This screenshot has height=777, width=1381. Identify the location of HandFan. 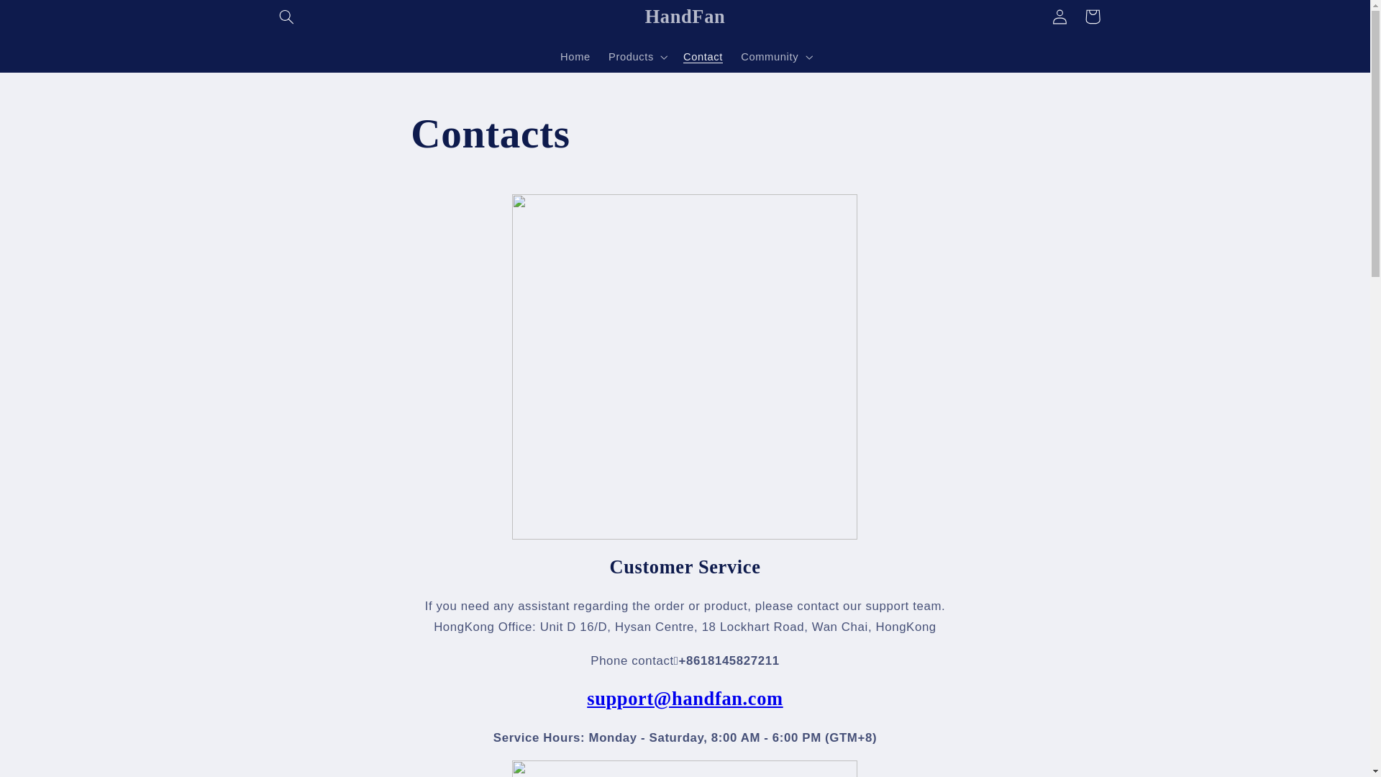
(685, 17).